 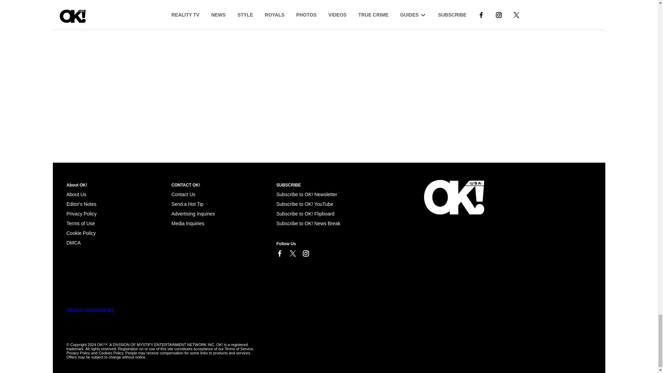 What do you see at coordinates (279, 254) in the screenshot?
I see `Link to Facebook` at bounding box center [279, 254].